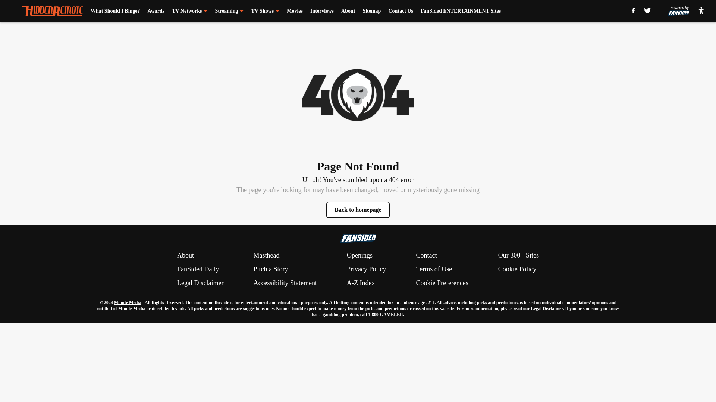 The height and width of the screenshot is (402, 716). Describe the element at coordinates (295, 11) in the screenshot. I see `Movies` at that location.